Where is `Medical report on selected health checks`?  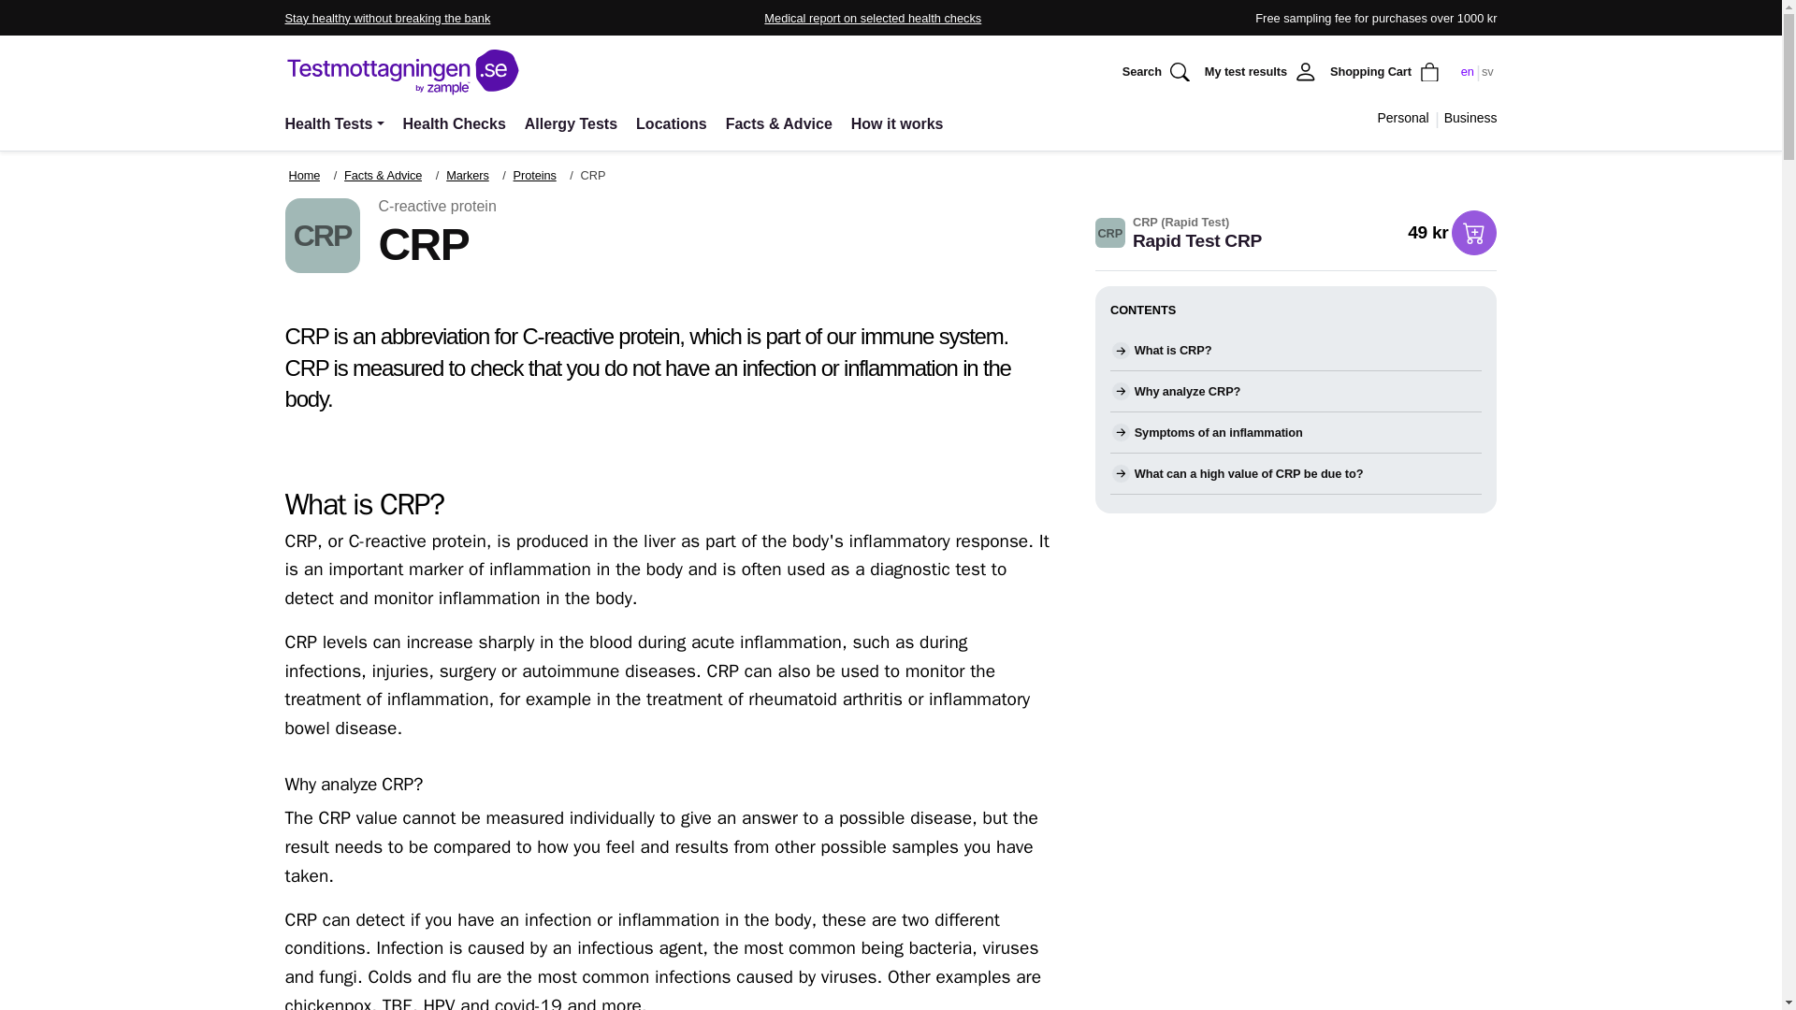 Medical report on selected health checks is located at coordinates (872, 18).